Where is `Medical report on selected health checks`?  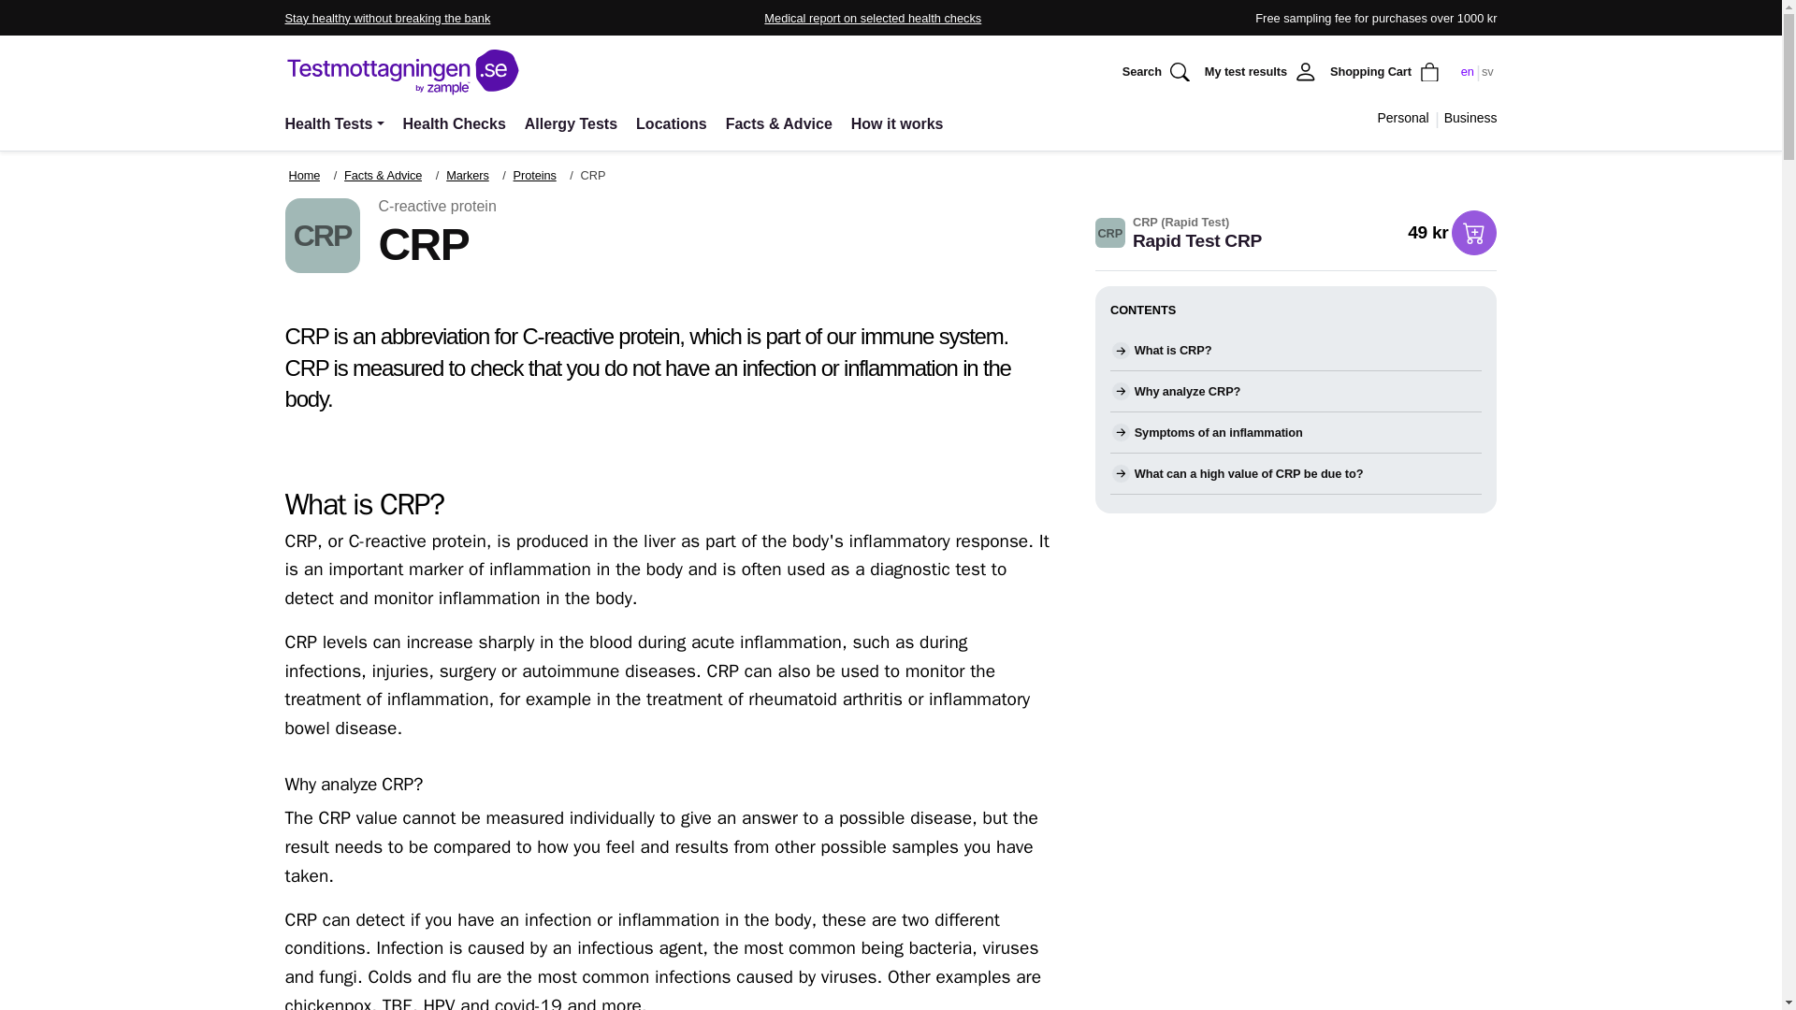 Medical report on selected health checks is located at coordinates (872, 18).